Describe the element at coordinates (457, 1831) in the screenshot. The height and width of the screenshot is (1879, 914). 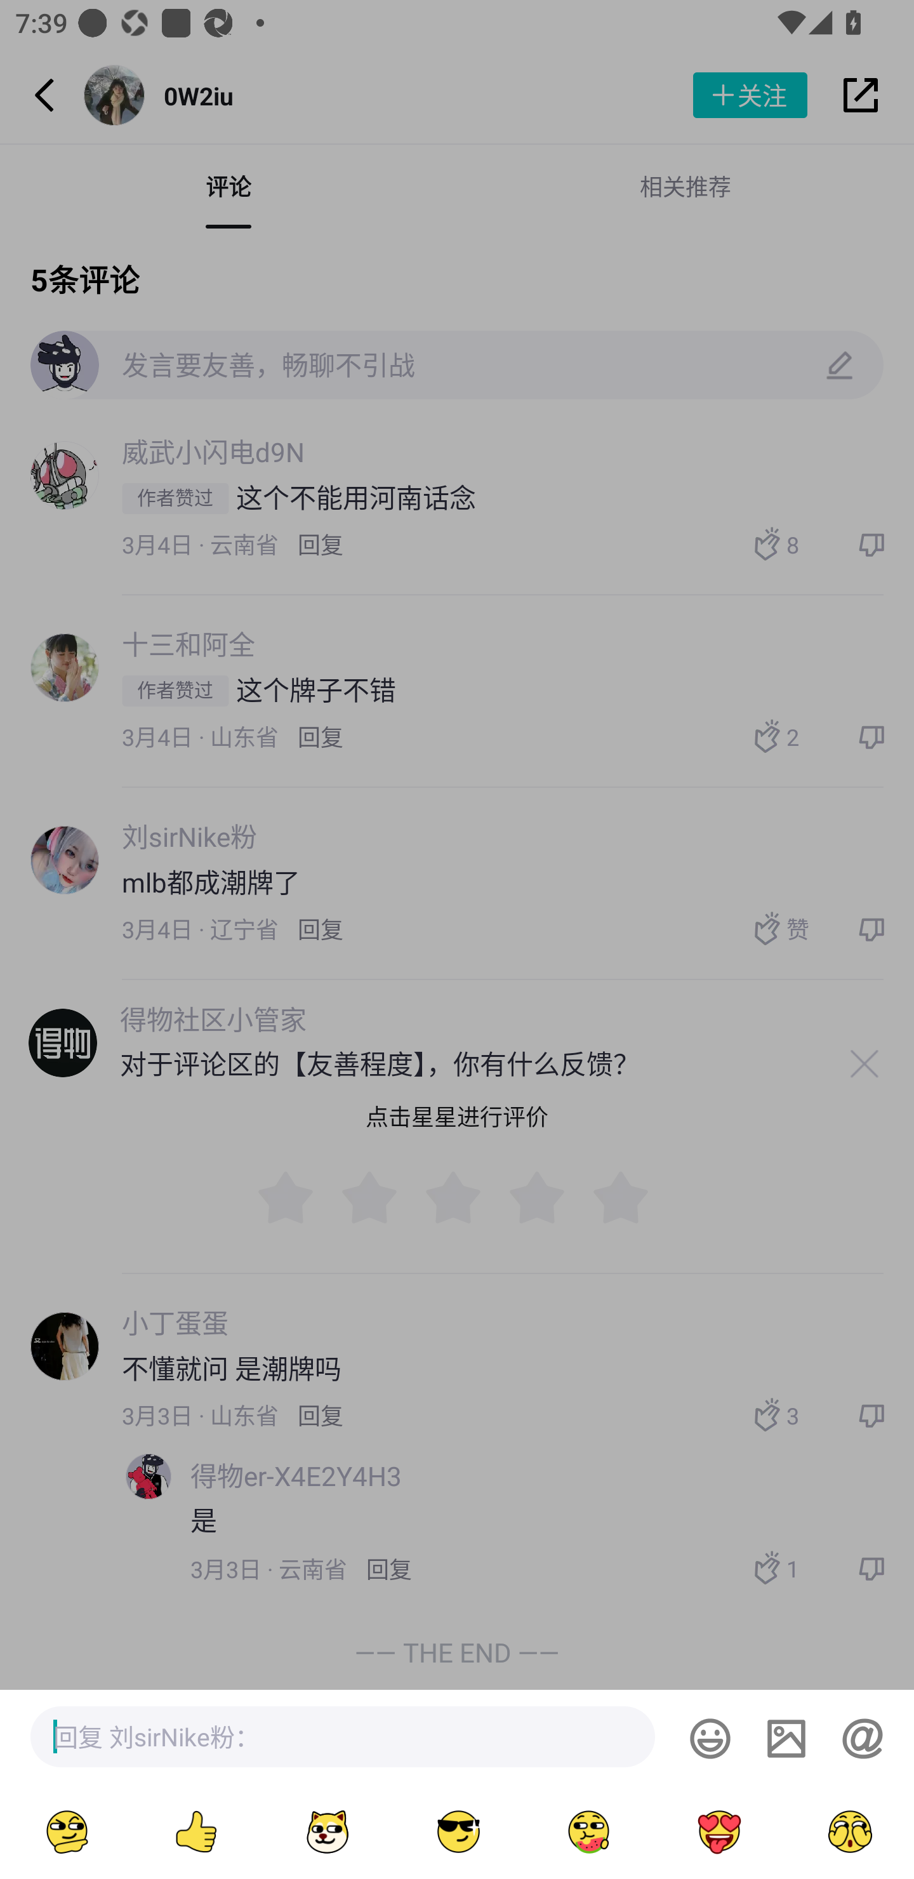
I see `[耍酷]` at that location.